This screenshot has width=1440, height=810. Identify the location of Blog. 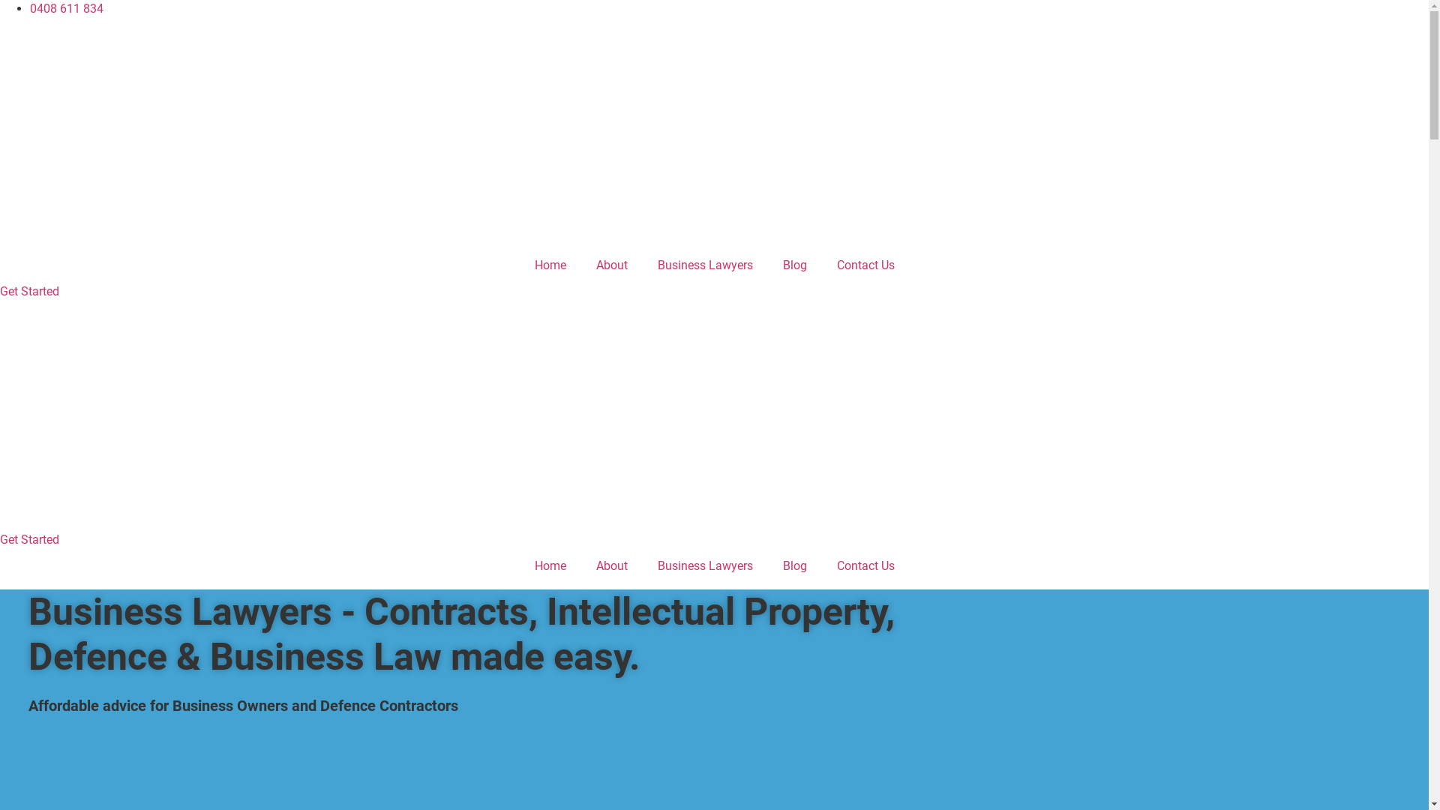
(795, 566).